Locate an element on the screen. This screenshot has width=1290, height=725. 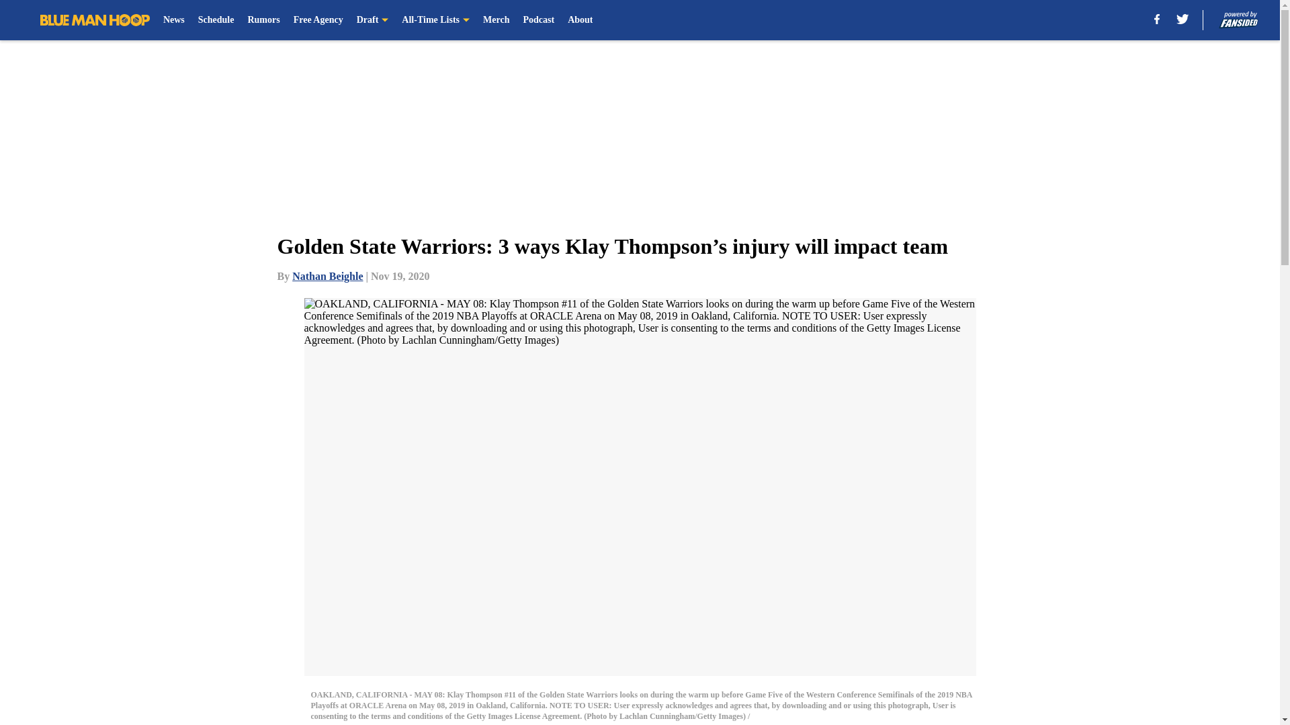
Free Agency is located at coordinates (318, 20).